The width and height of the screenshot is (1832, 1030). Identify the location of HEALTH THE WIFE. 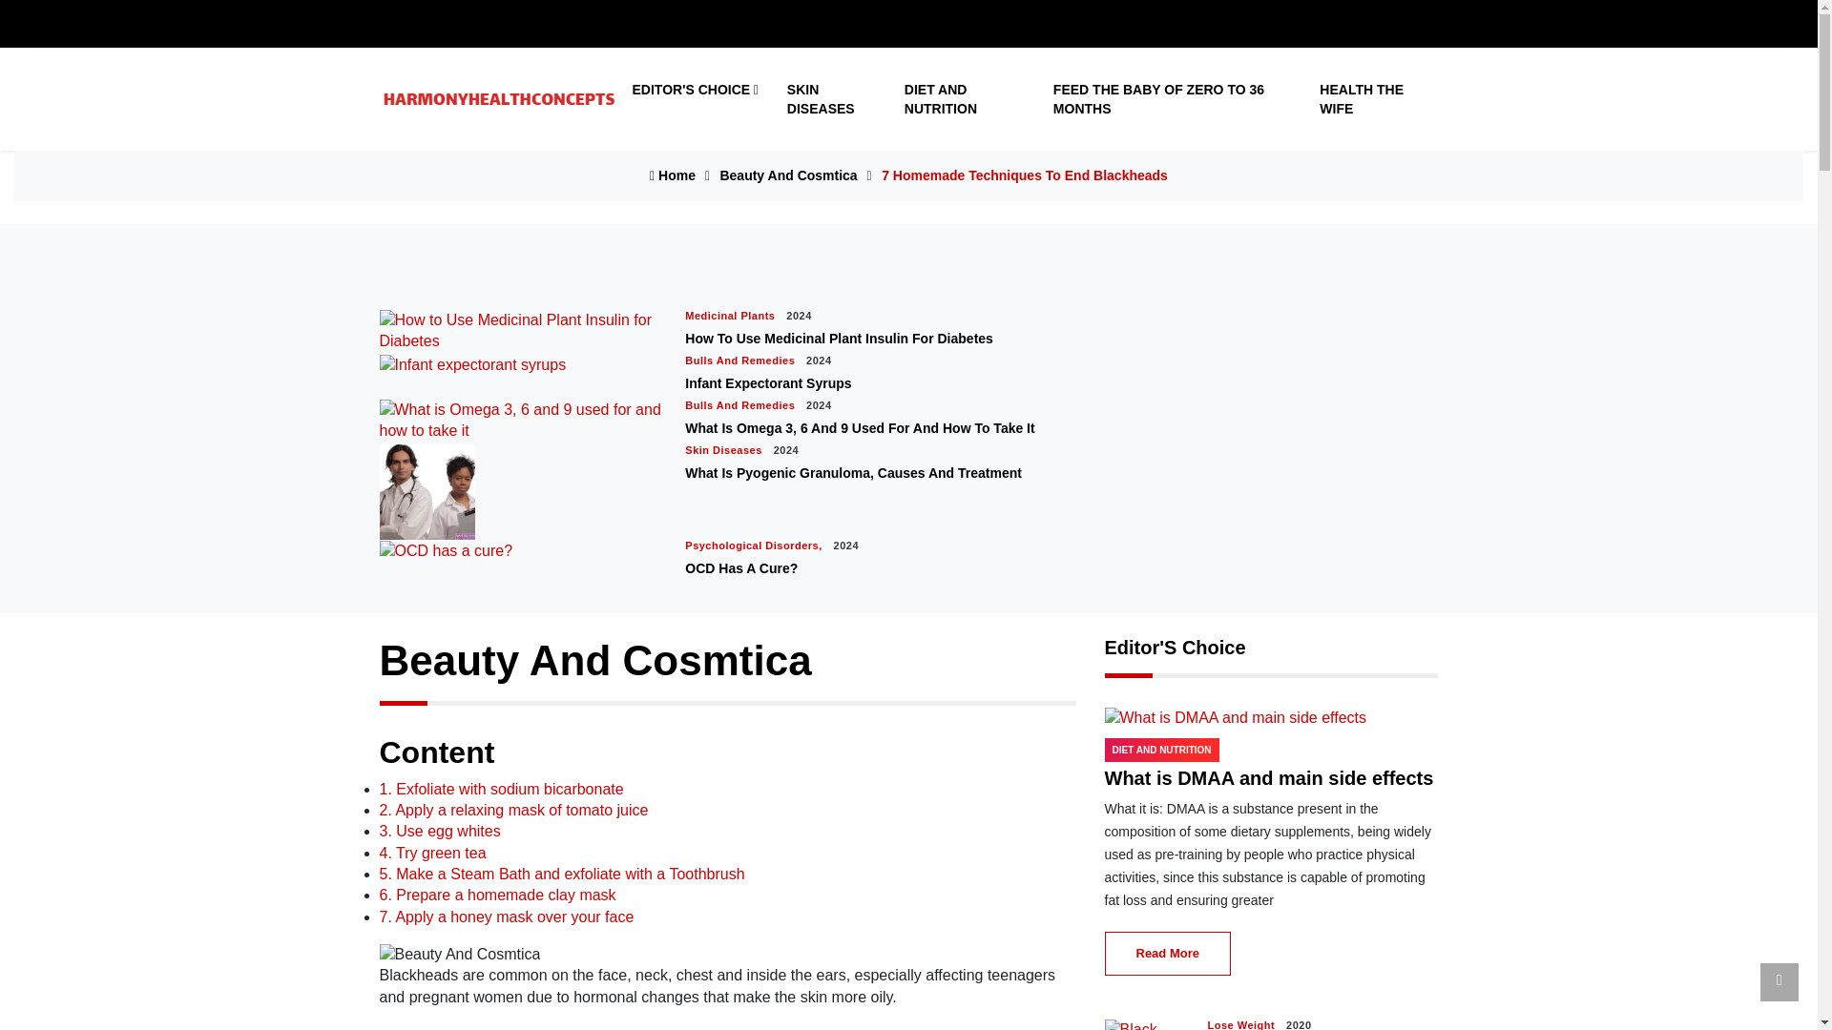
(1370, 99).